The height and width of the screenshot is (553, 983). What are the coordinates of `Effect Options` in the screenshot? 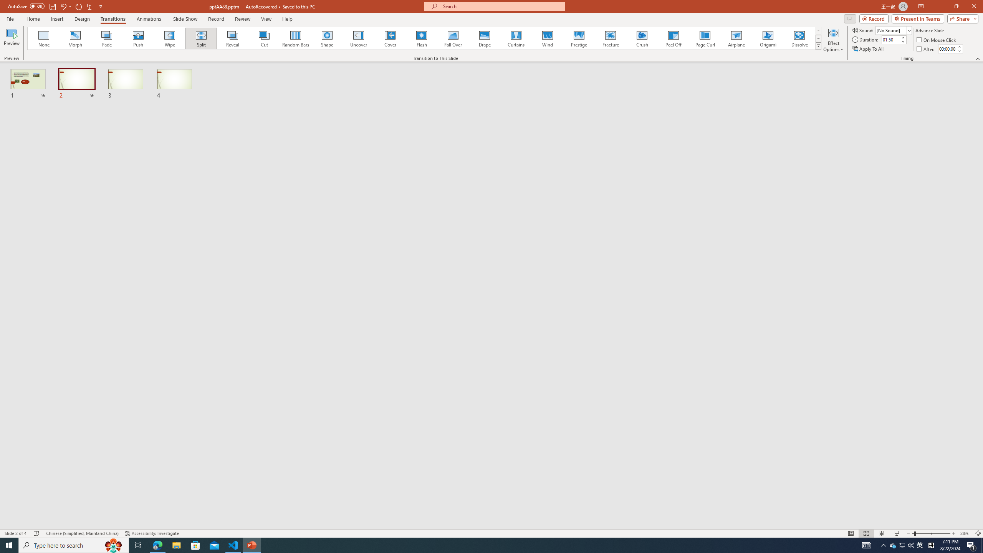 It's located at (833, 40).